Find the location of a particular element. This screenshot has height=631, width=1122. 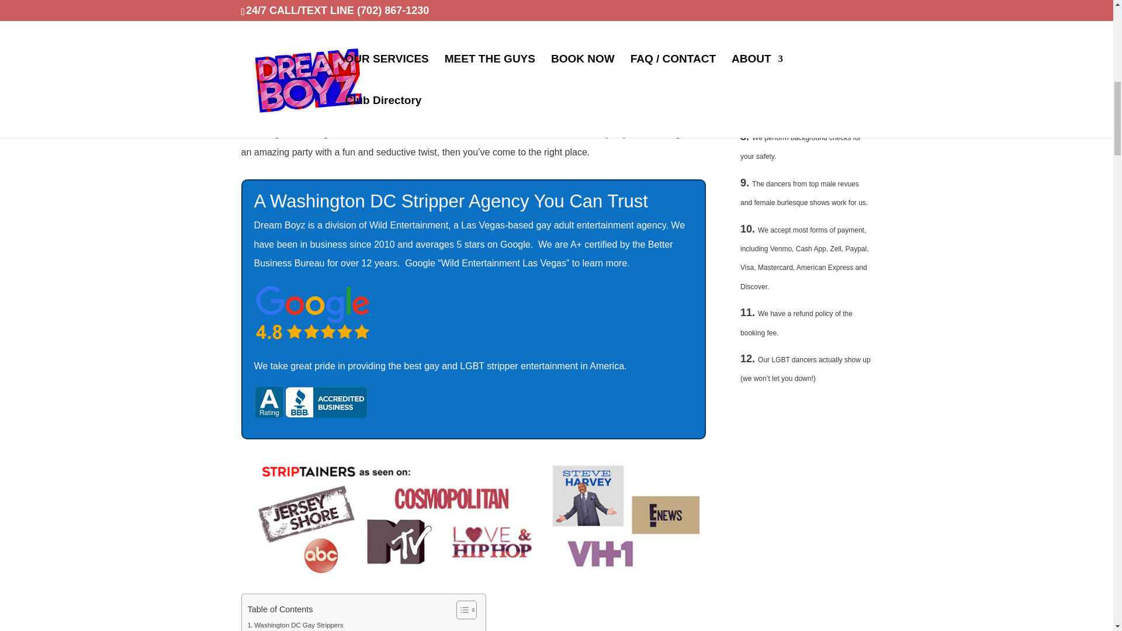

Strippers in Washington DC is located at coordinates (473, 36).